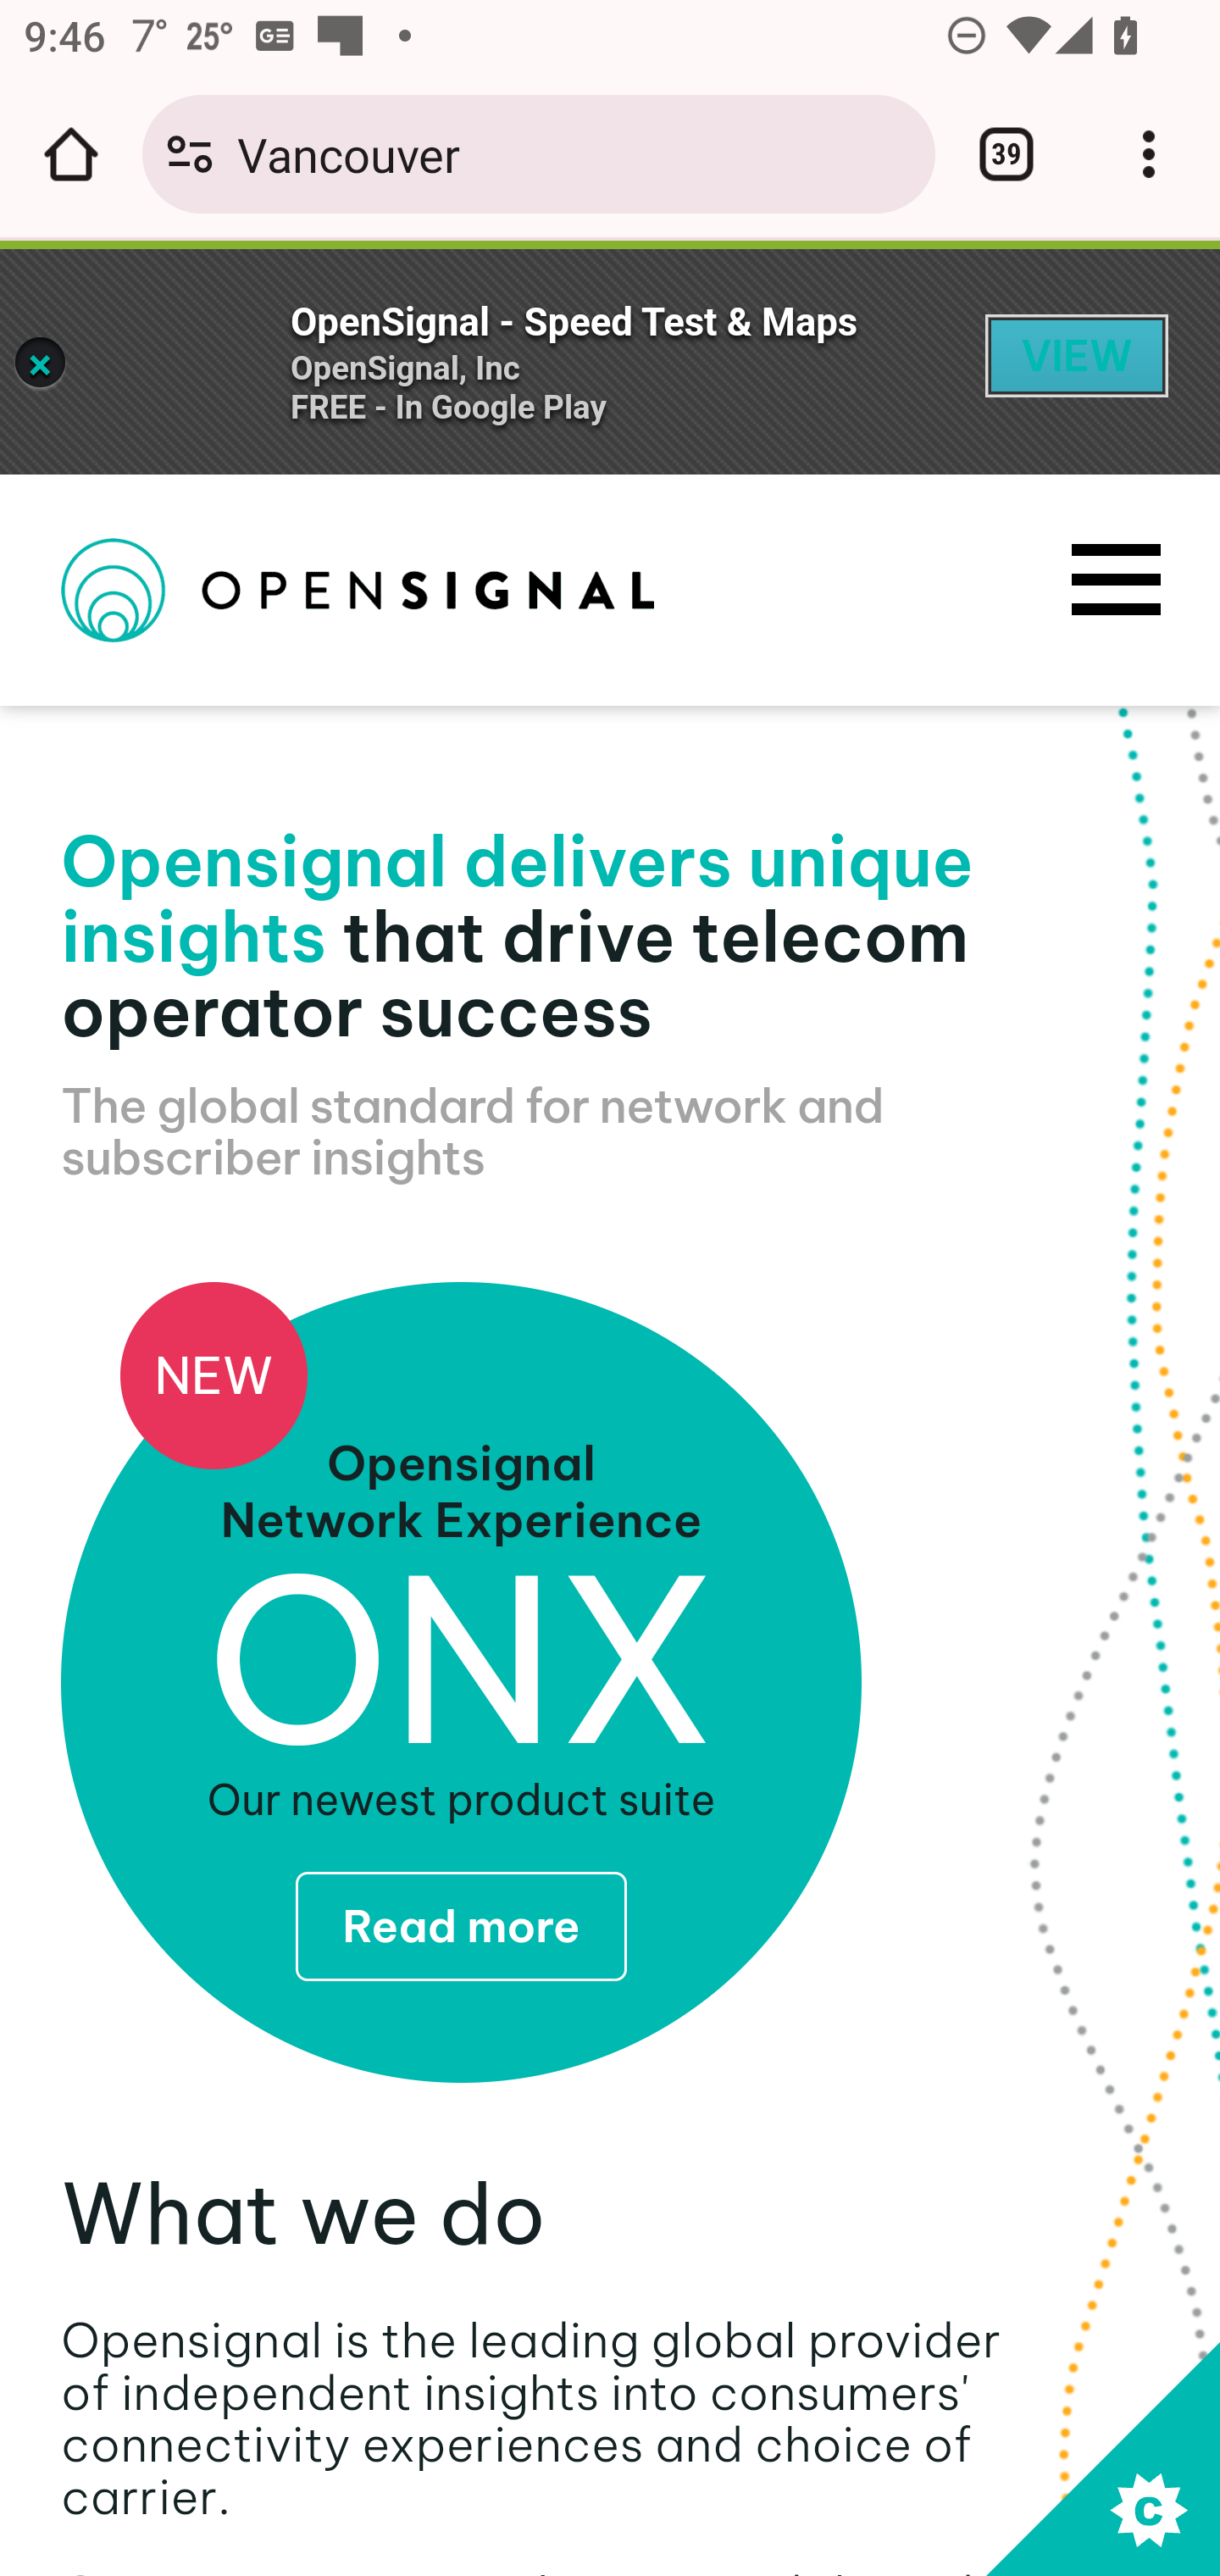 The height and width of the screenshot is (2576, 1220). What do you see at coordinates (1006, 154) in the screenshot?
I see `Switch or close tabs` at bounding box center [1006, 154].